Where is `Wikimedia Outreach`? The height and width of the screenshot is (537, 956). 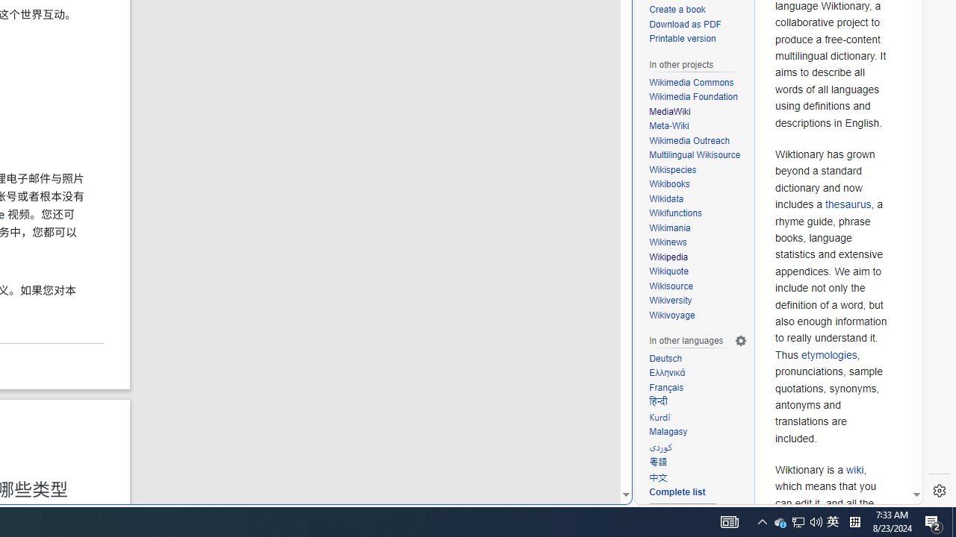
Wikimedia Outreach is located at coordinates (689, 140).